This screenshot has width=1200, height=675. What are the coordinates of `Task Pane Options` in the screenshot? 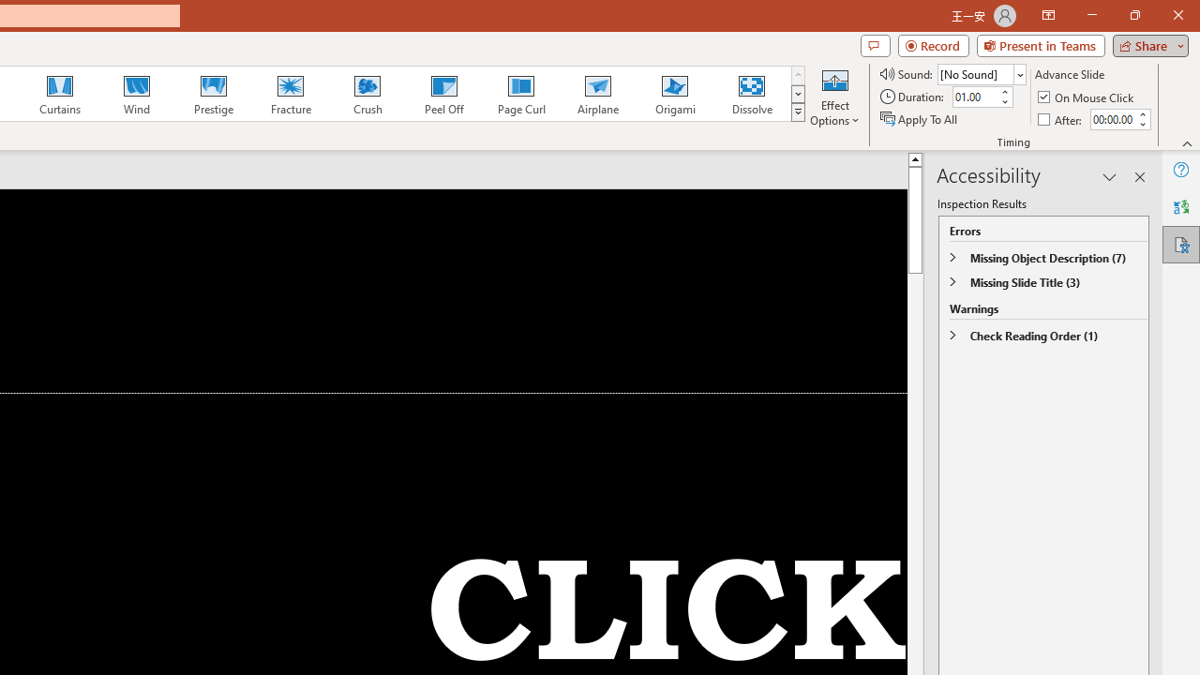 It's located at (1110, 176).